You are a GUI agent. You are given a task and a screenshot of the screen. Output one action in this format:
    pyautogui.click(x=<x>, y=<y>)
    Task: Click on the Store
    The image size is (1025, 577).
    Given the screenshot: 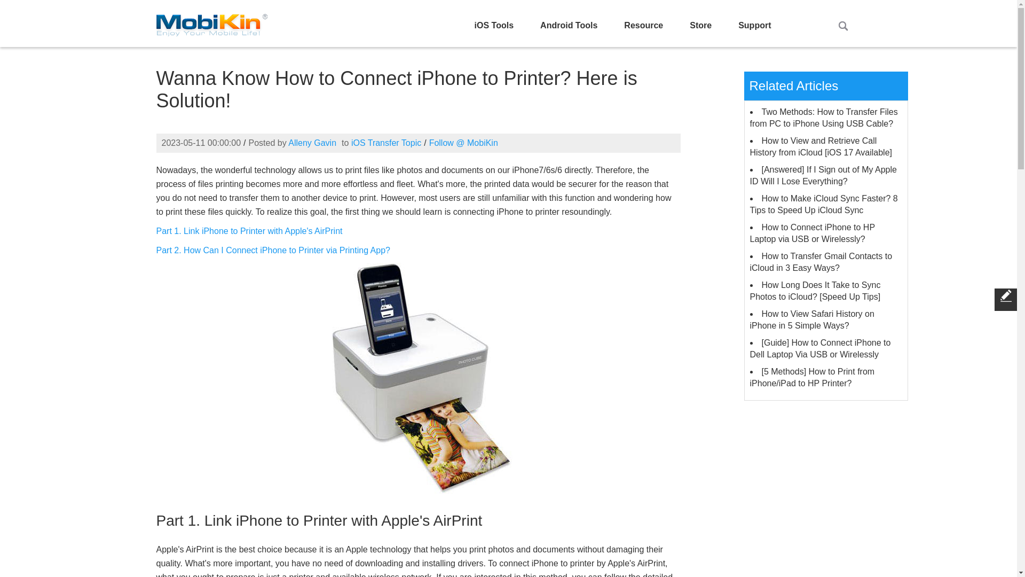 What is the action you would take?
    pyautogui.click(x=700, y=26)
    